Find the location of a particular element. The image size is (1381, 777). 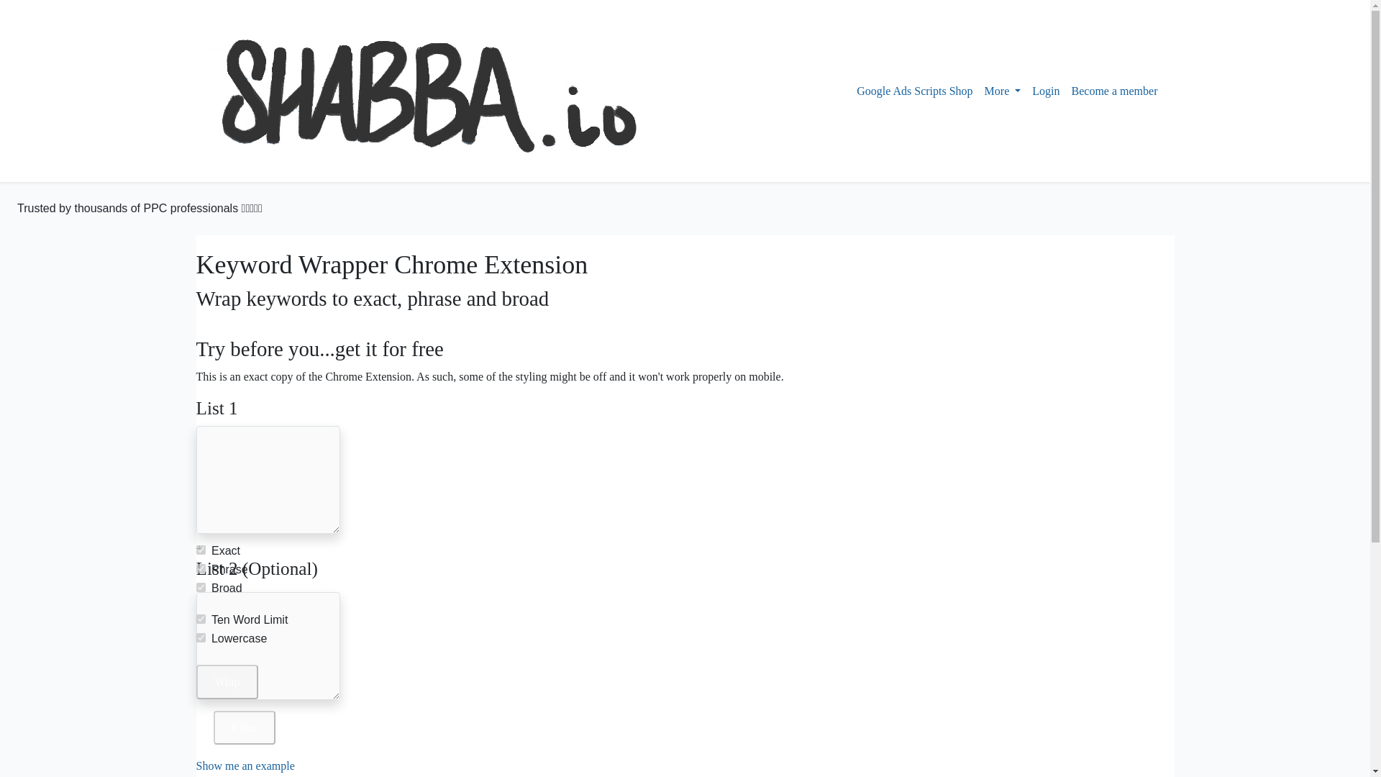

Become a member is located at coordinates (1115, 91).